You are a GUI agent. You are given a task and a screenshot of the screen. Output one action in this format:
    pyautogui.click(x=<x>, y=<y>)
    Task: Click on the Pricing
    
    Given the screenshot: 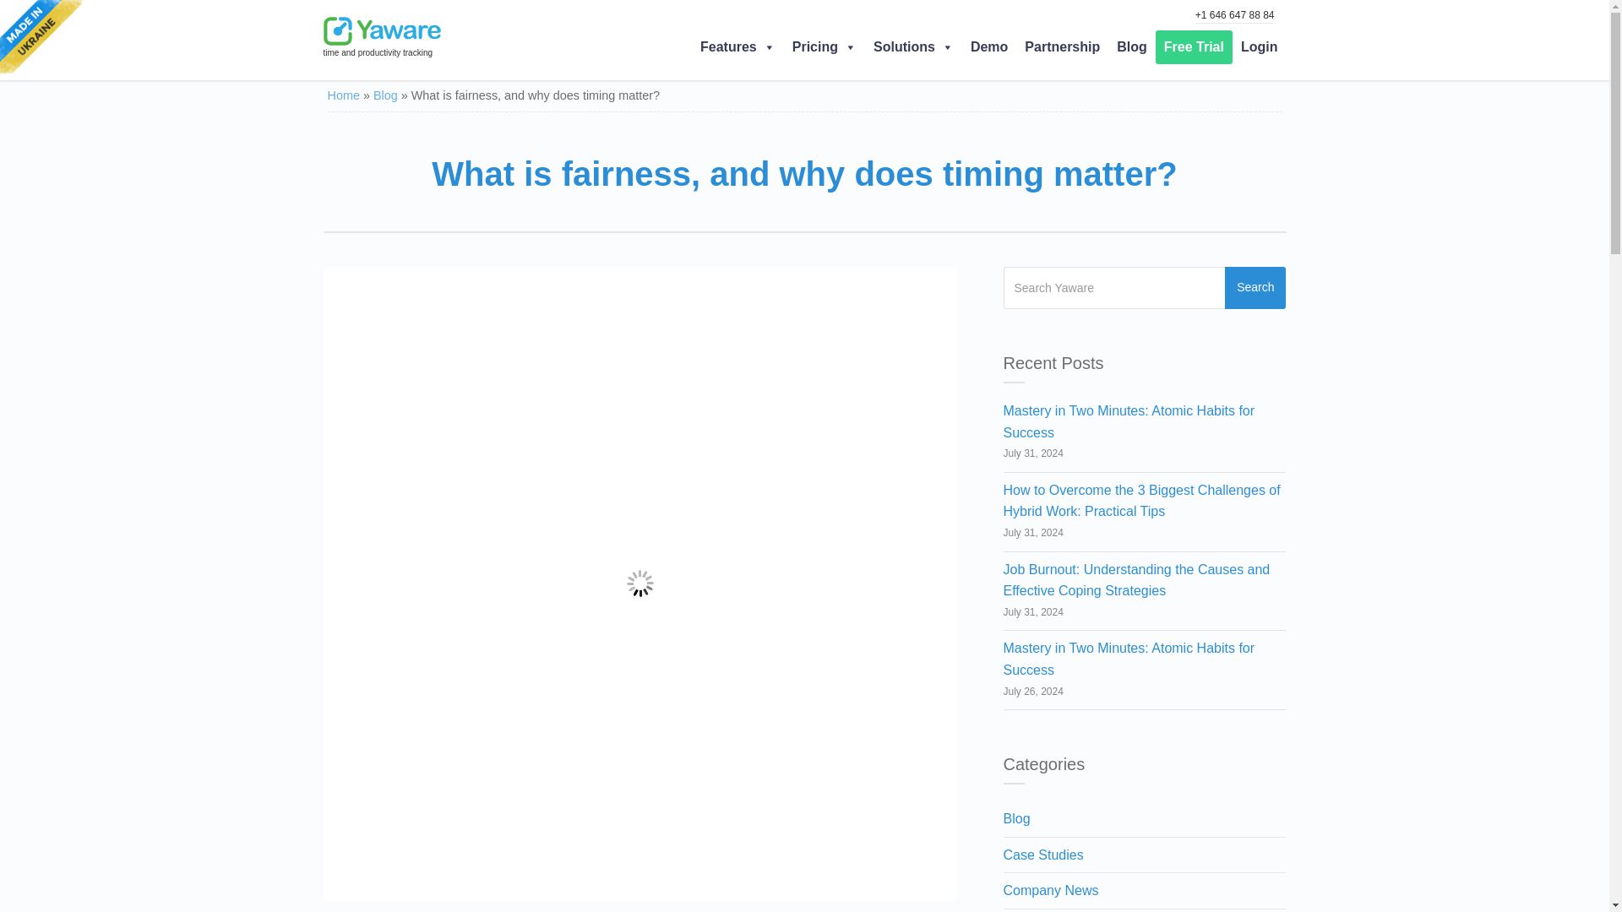 What is the action you would take?
    pyautogui.click(x=824, y=46)
    